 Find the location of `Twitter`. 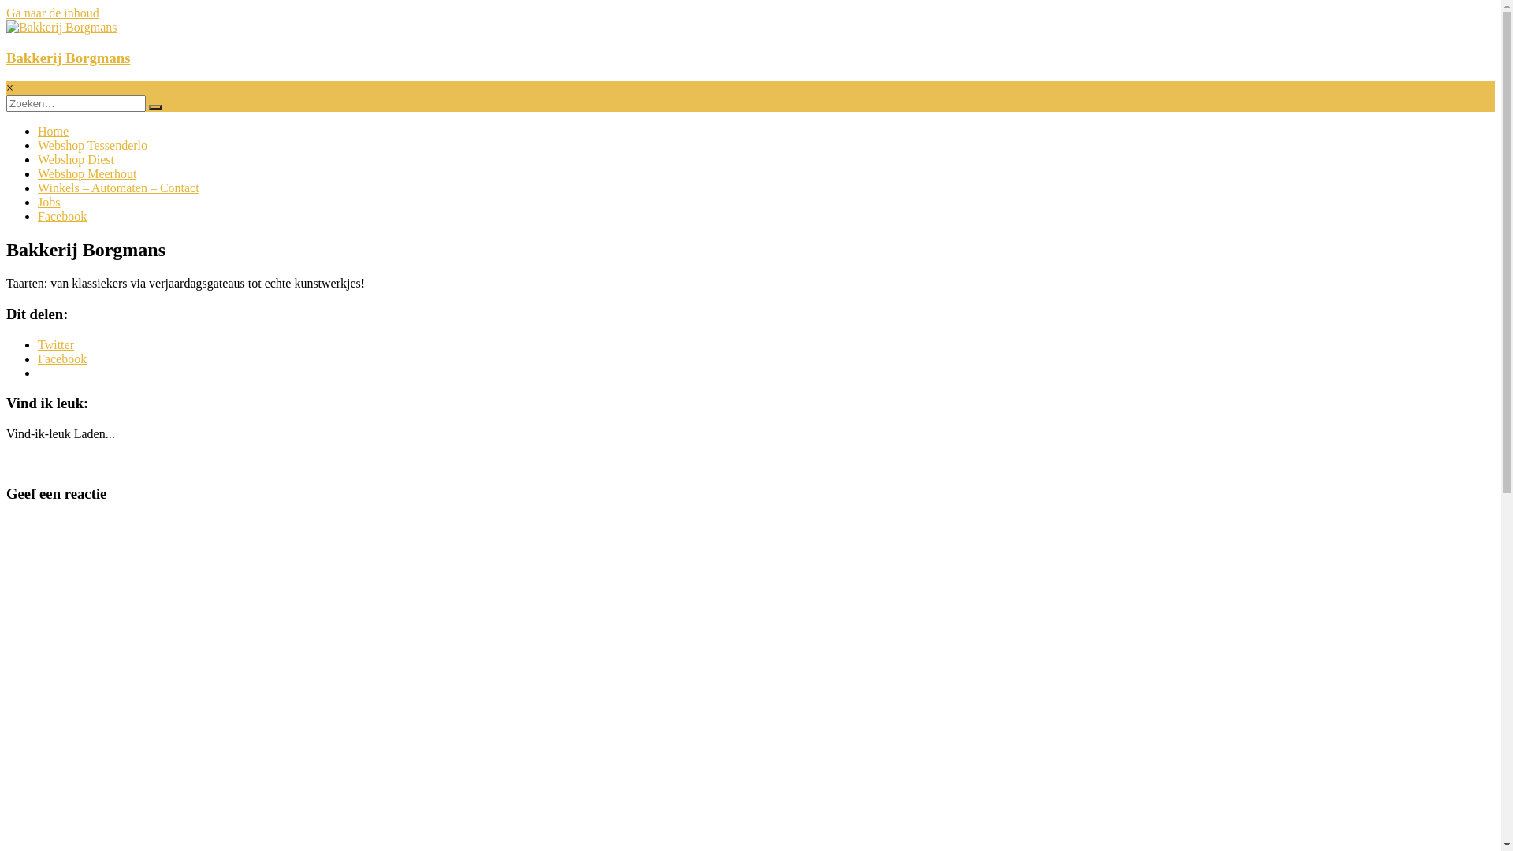

Twitter is located at coordinates (56, 345).